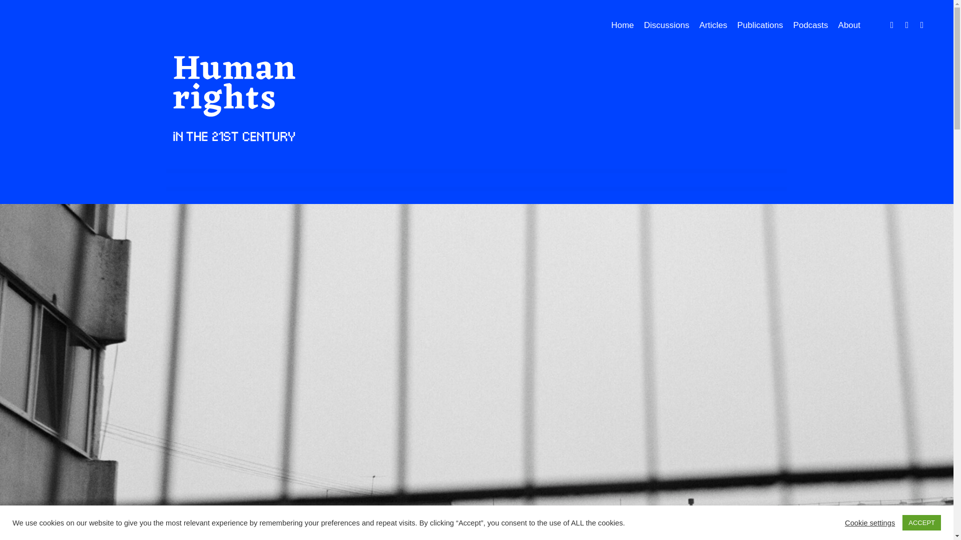  What do you see at coordinates (892, 24) in the screenshot?
I see `Facebook page opens in new window` at bounding box center [892, 24].